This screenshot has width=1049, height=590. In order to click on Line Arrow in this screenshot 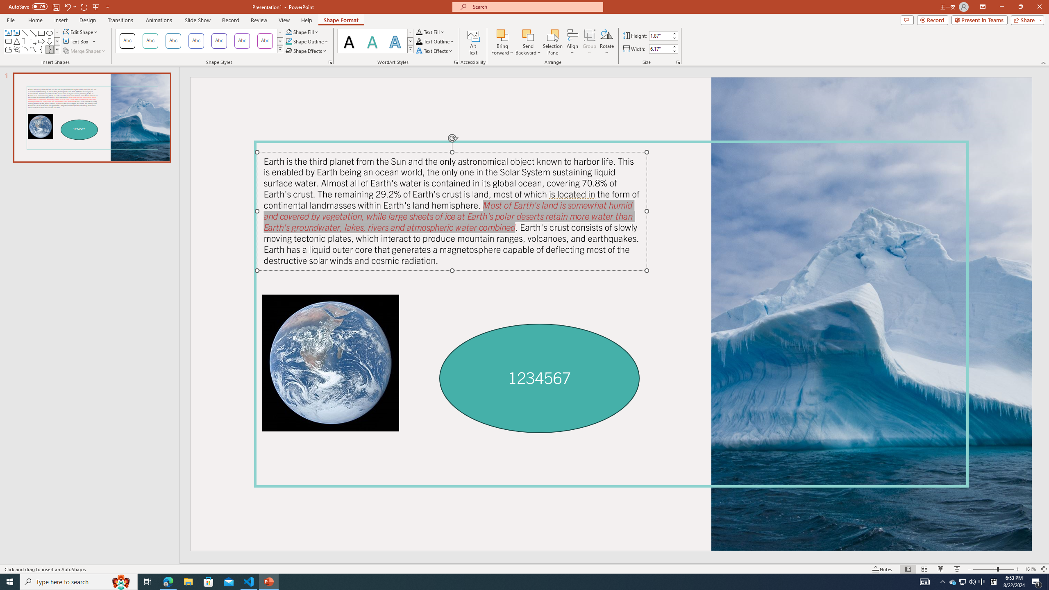, I will do `click(34, 33)`.